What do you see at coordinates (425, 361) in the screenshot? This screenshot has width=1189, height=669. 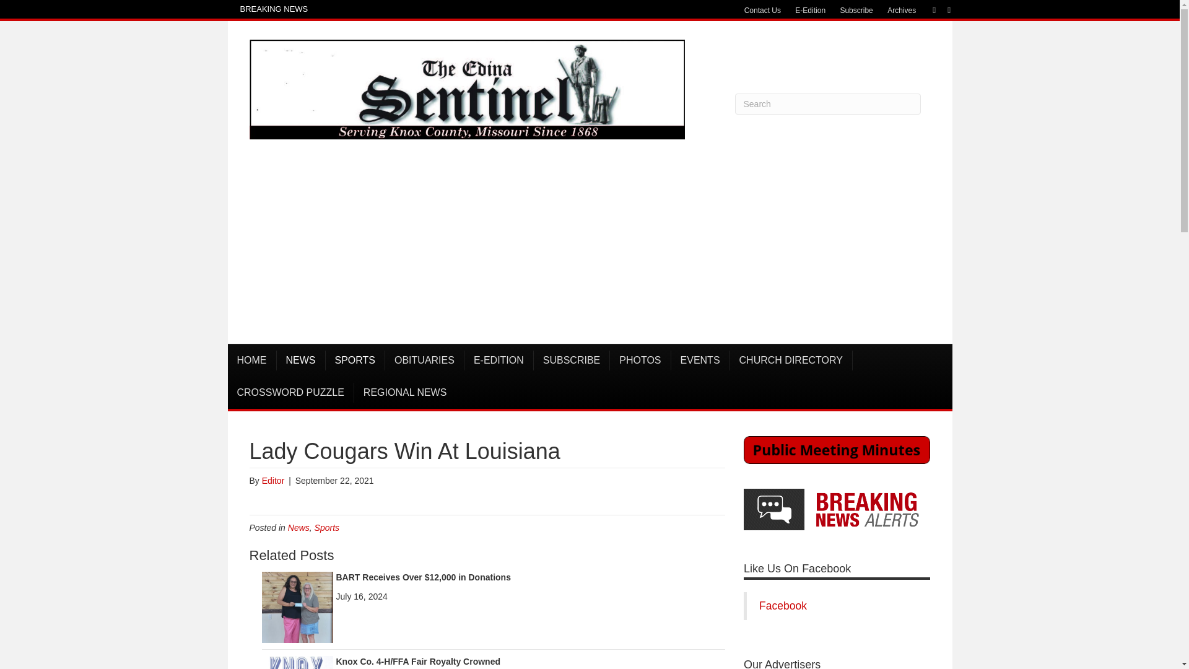 I see `OBITUARIES` at bounding box center [425, 361].